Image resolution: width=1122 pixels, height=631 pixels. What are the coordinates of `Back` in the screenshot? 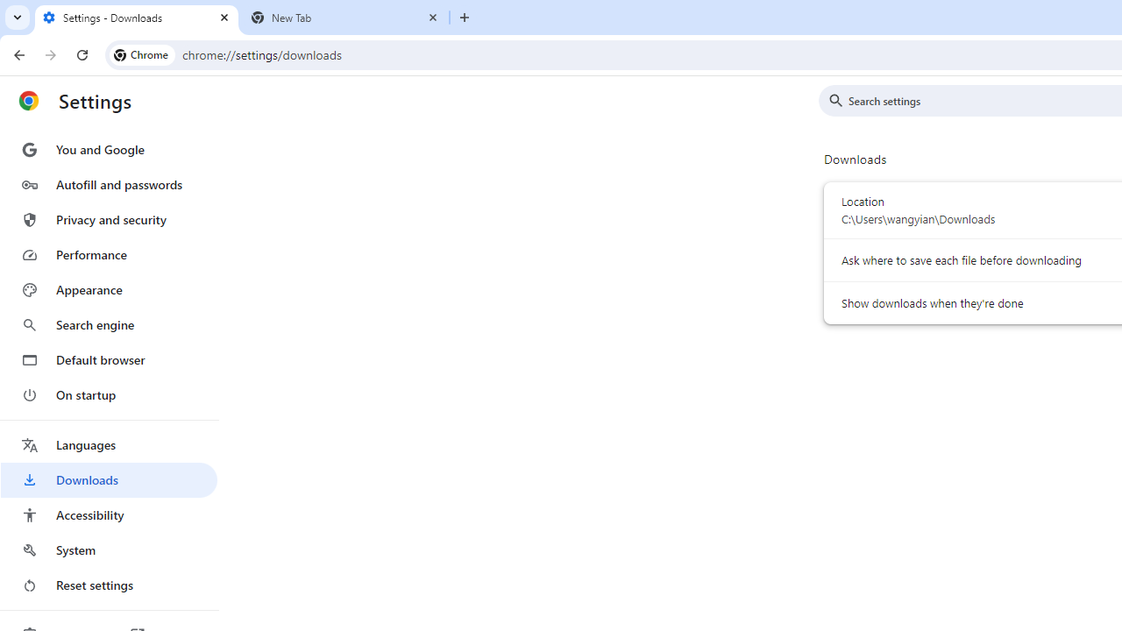 It's located at (17, 54).